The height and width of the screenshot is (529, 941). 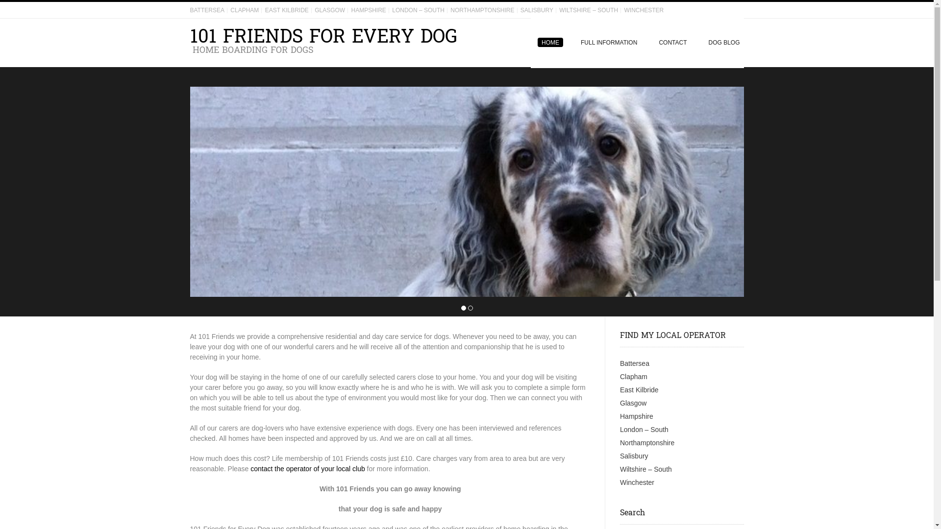 What do you see at coordinates (207, 10) in the screenshot?
I see `BATTERSEA` at bounding box center [207, 10].